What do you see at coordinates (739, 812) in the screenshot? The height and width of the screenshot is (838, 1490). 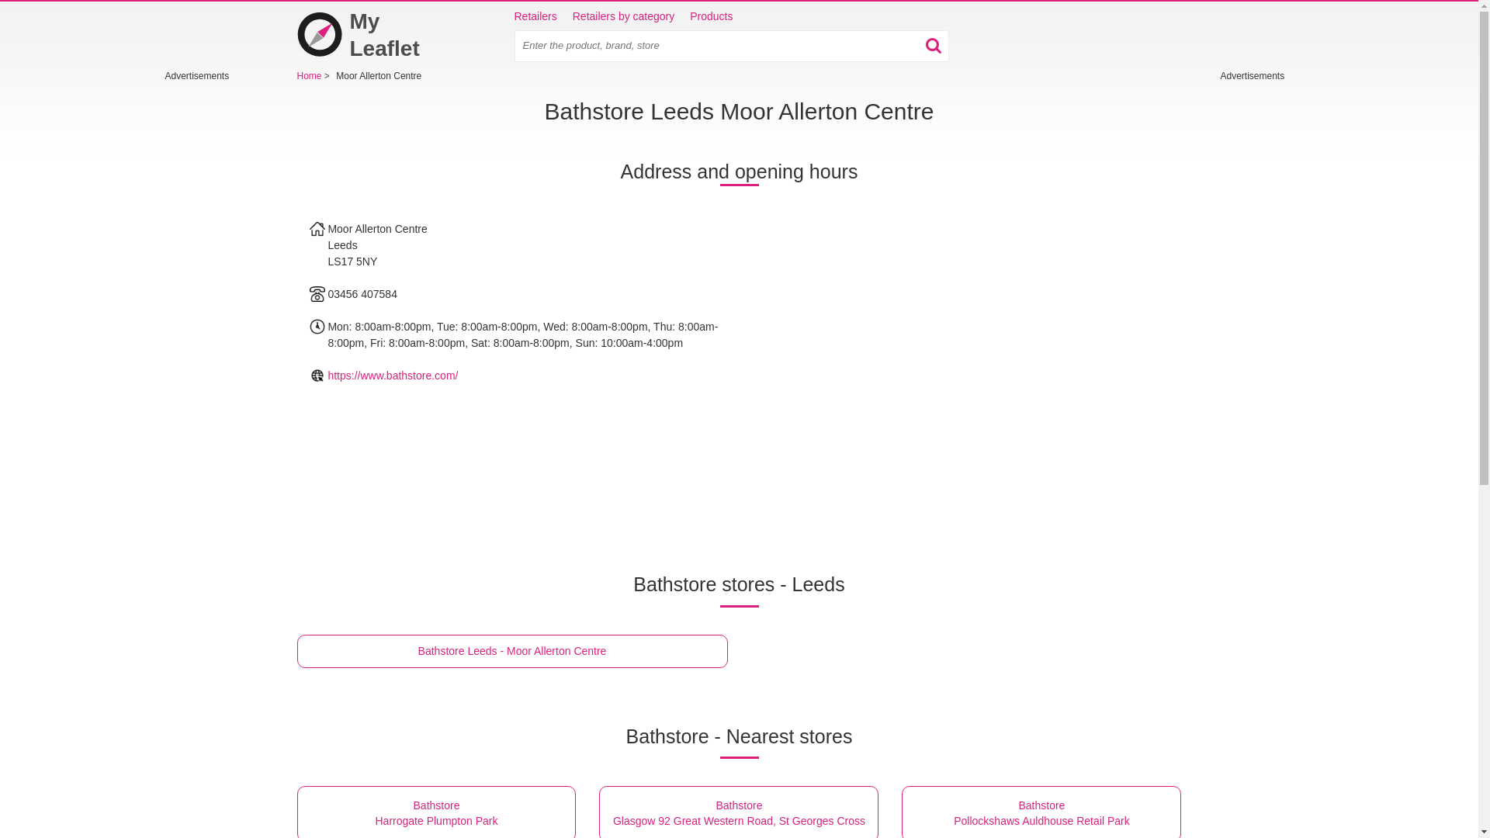 I see `Home` at bounding box center [739, 812].